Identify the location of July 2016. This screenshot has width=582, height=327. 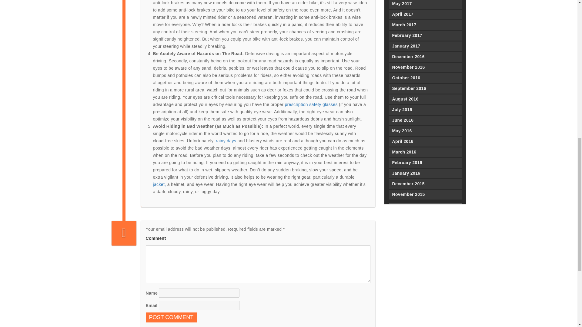
(425, 110).